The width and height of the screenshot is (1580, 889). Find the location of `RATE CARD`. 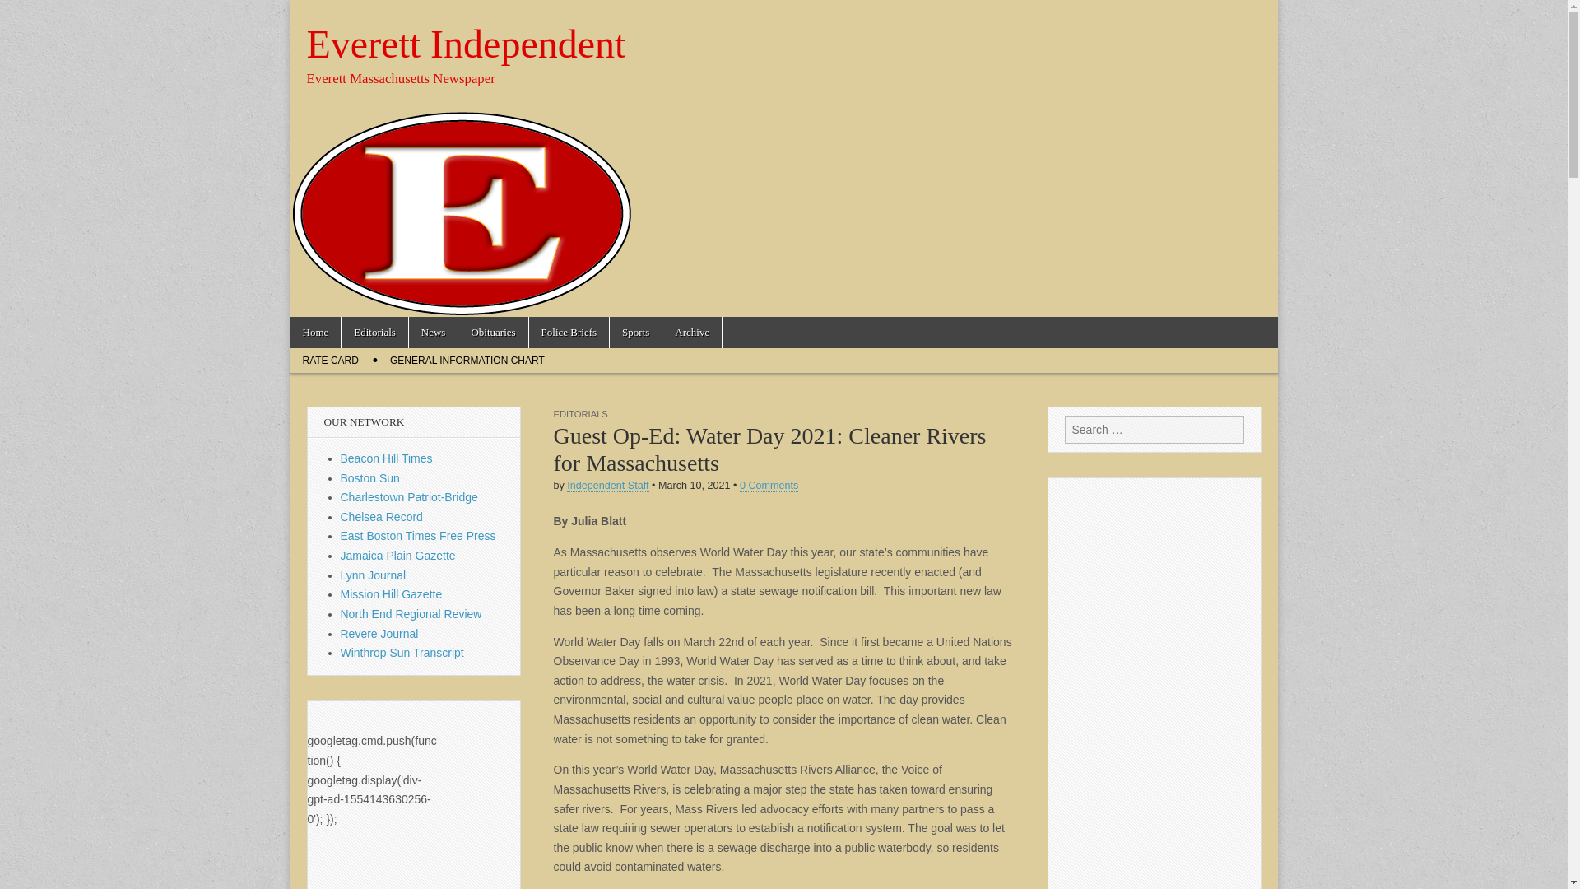

RATE CARD is located at coordinates (329, 361).